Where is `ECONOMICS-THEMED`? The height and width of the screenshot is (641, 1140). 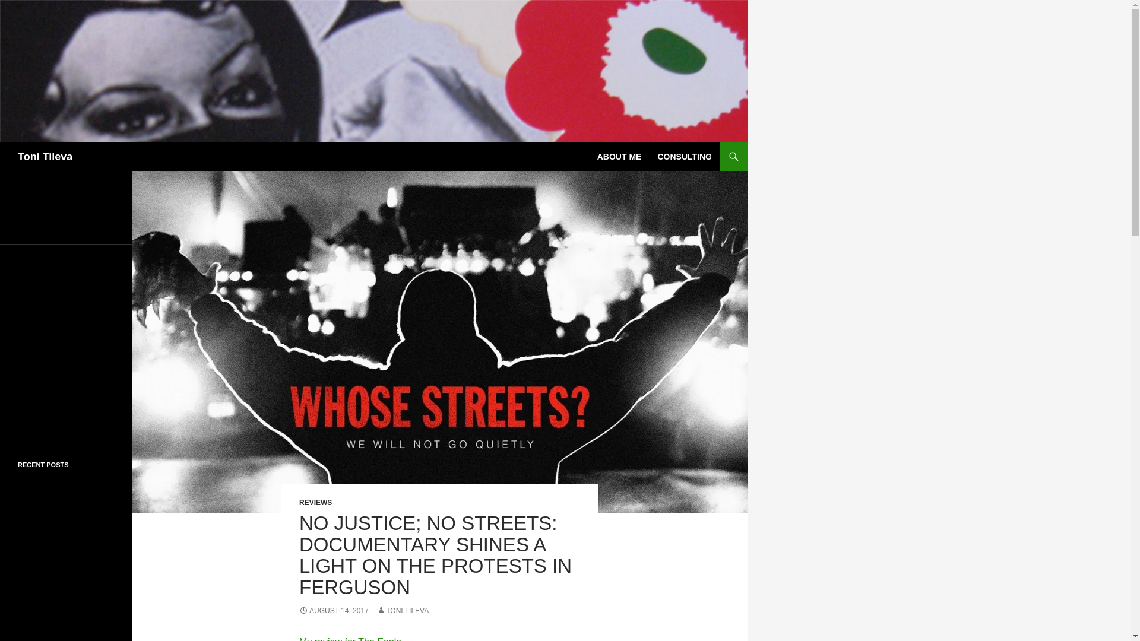
ECONOMICS-THEMED is located at coordinates (66, 306).